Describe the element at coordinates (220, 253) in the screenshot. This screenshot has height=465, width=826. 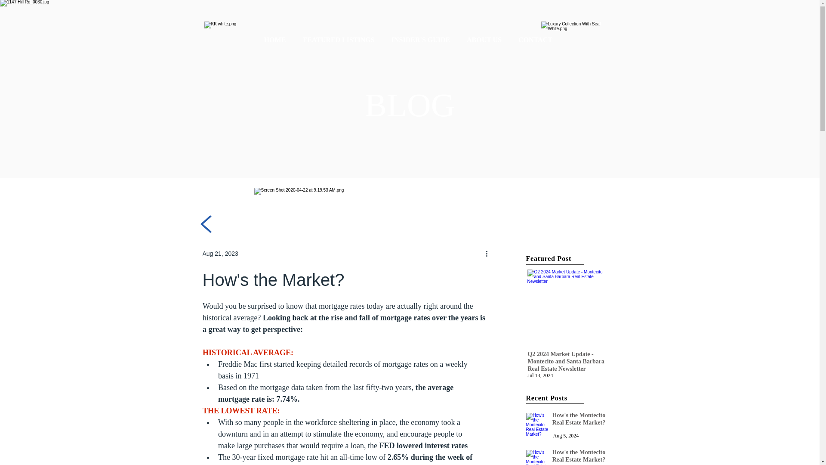
I see `Aug 21, 2023` at that location.